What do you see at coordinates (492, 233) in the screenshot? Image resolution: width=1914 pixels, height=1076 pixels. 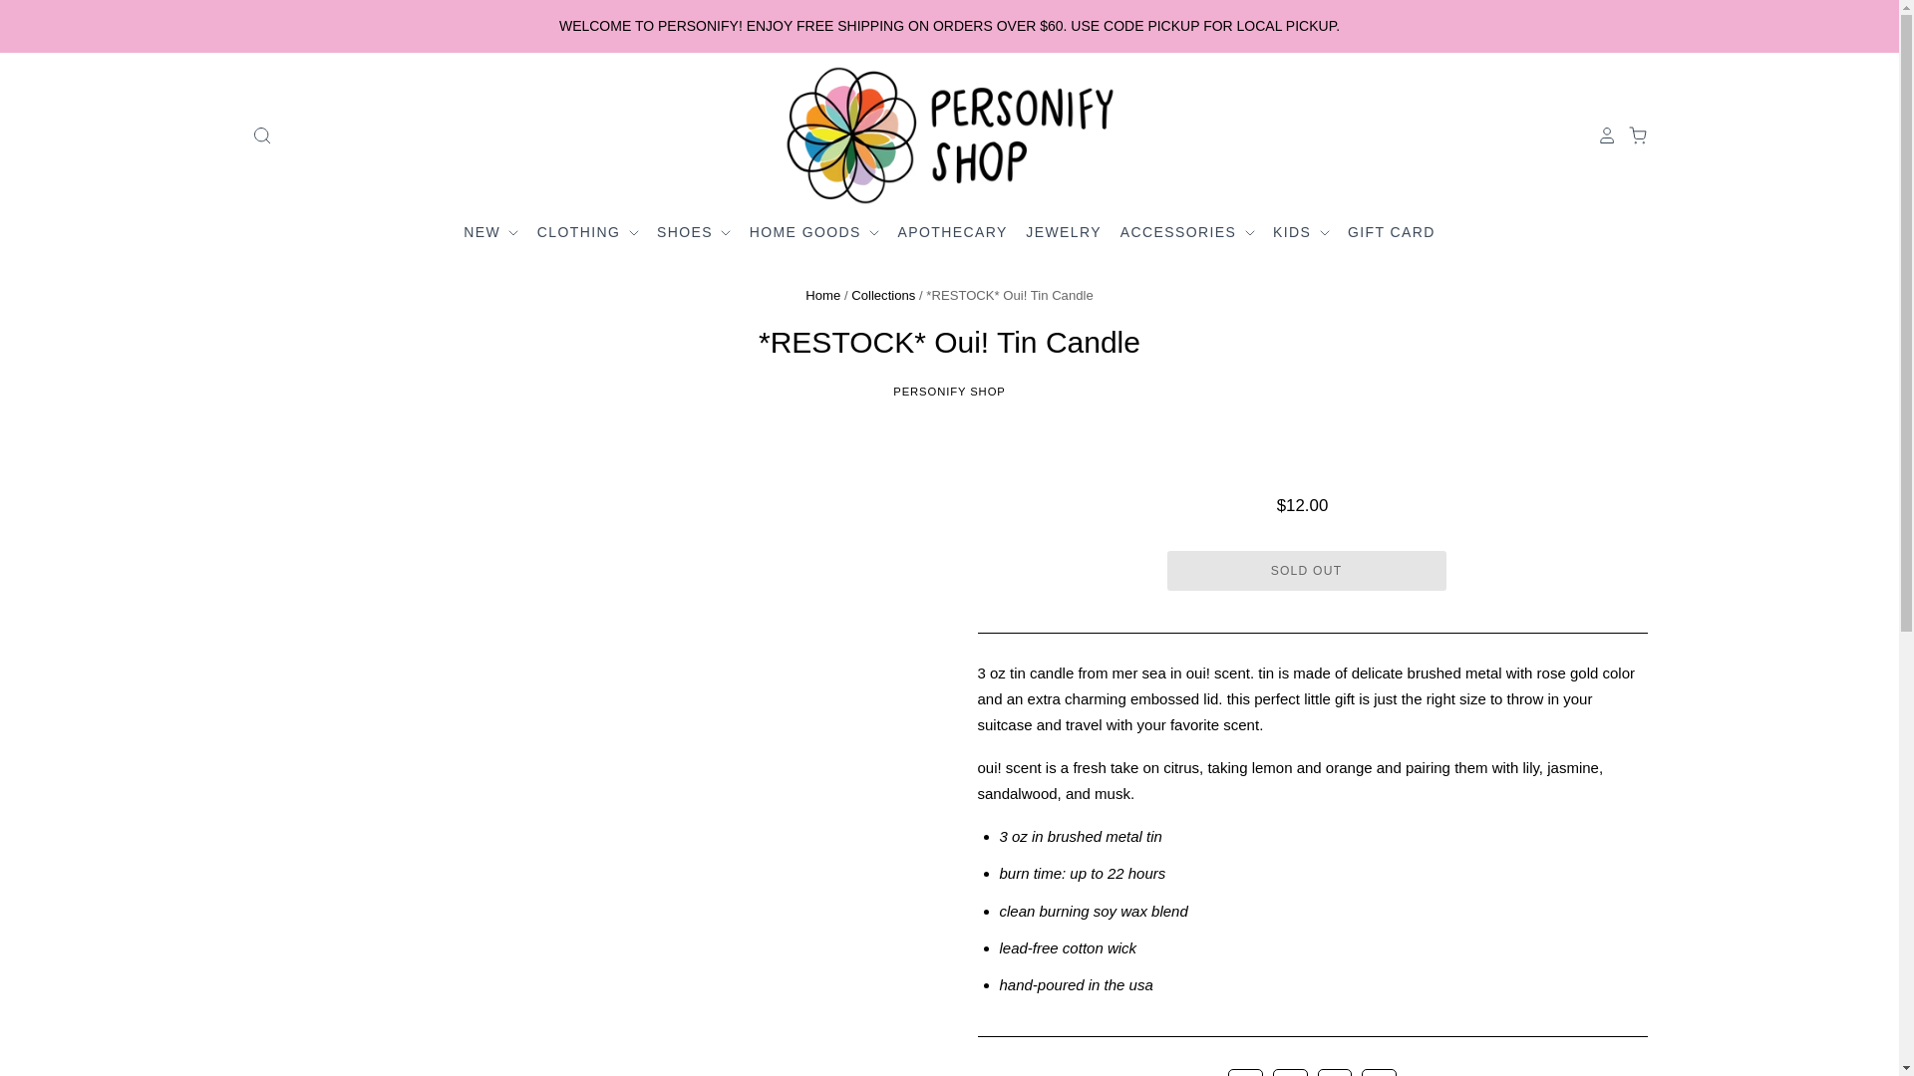 I see `NEW` at bounding box center [492, 233].